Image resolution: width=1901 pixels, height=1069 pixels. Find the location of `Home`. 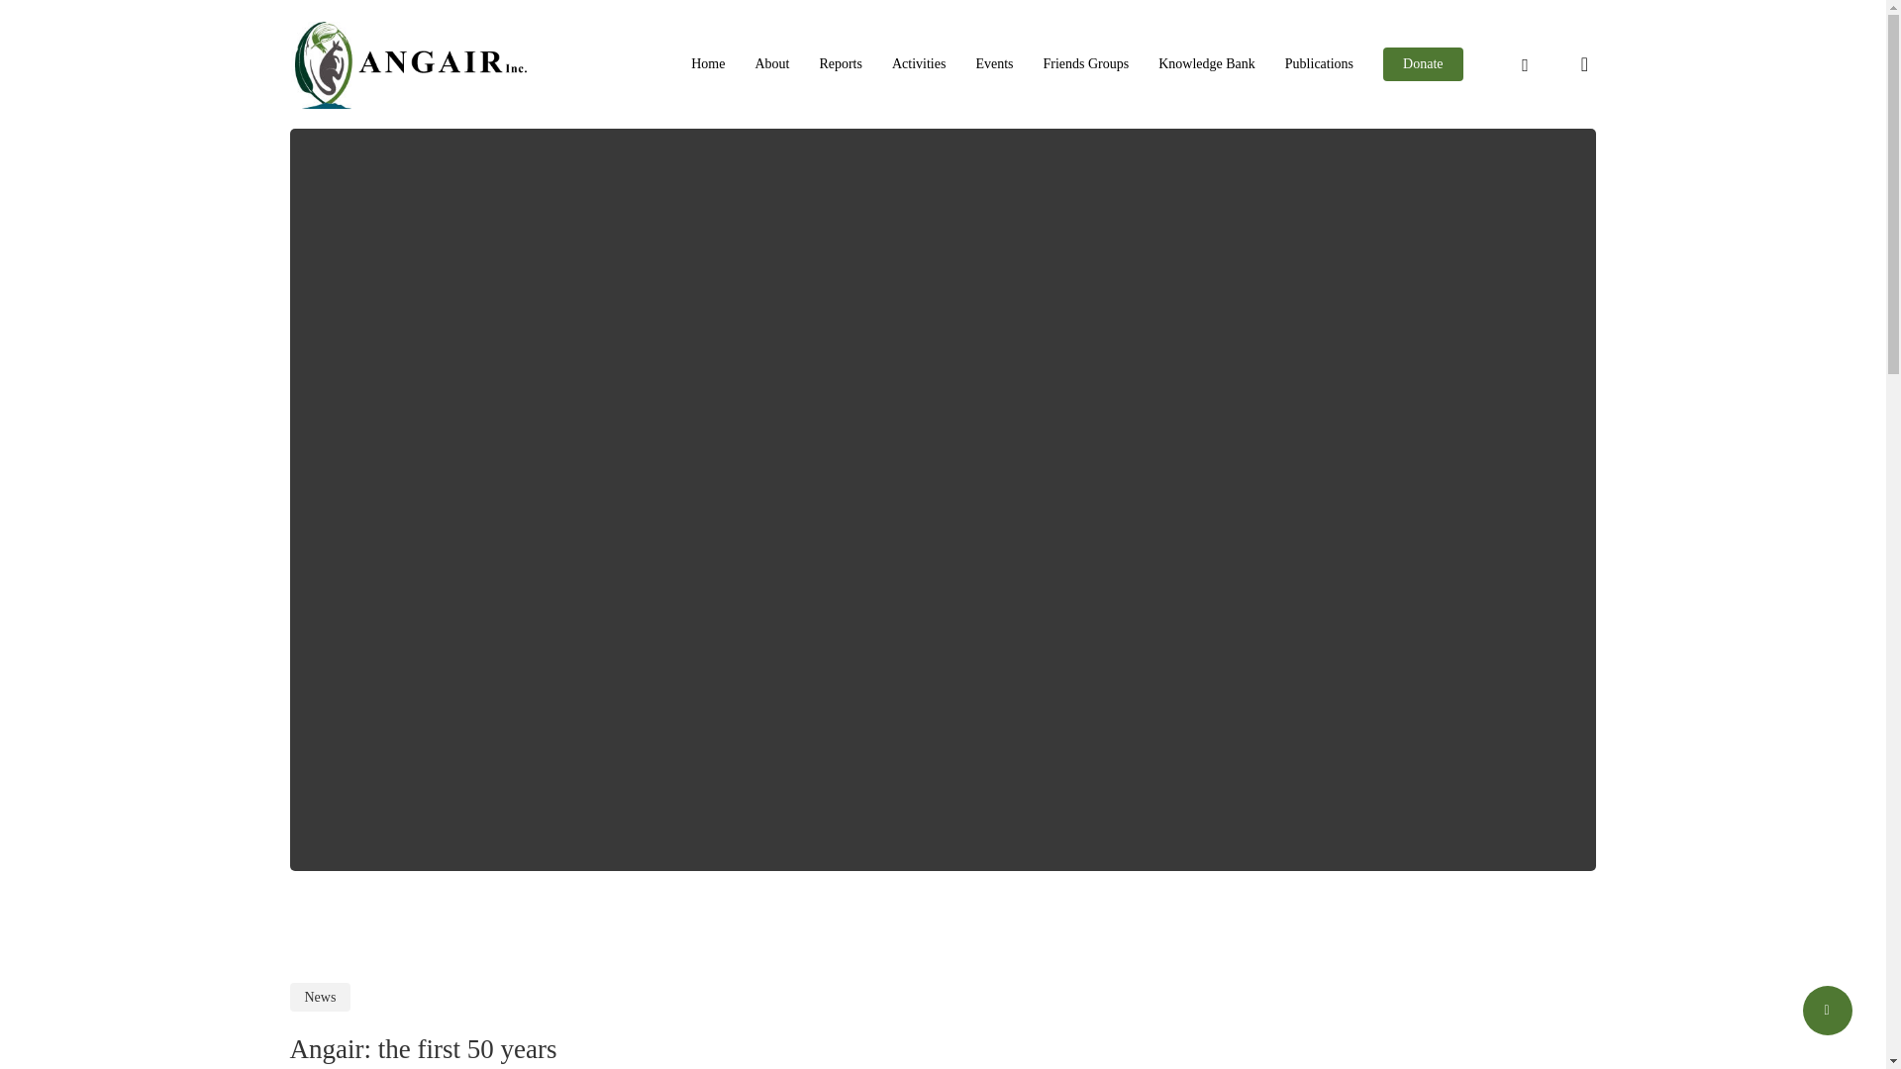

Home is located at coordinates (707, 64).